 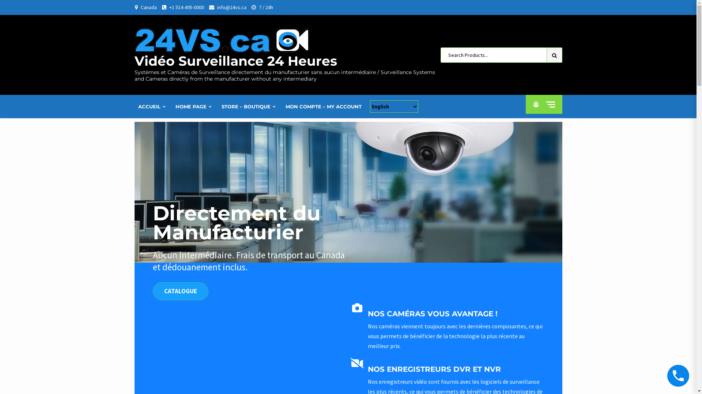 What do you see at coordinates (181, 291) in the screenshot?
I see `CATALOGUE` at bounding box center [181, 291].